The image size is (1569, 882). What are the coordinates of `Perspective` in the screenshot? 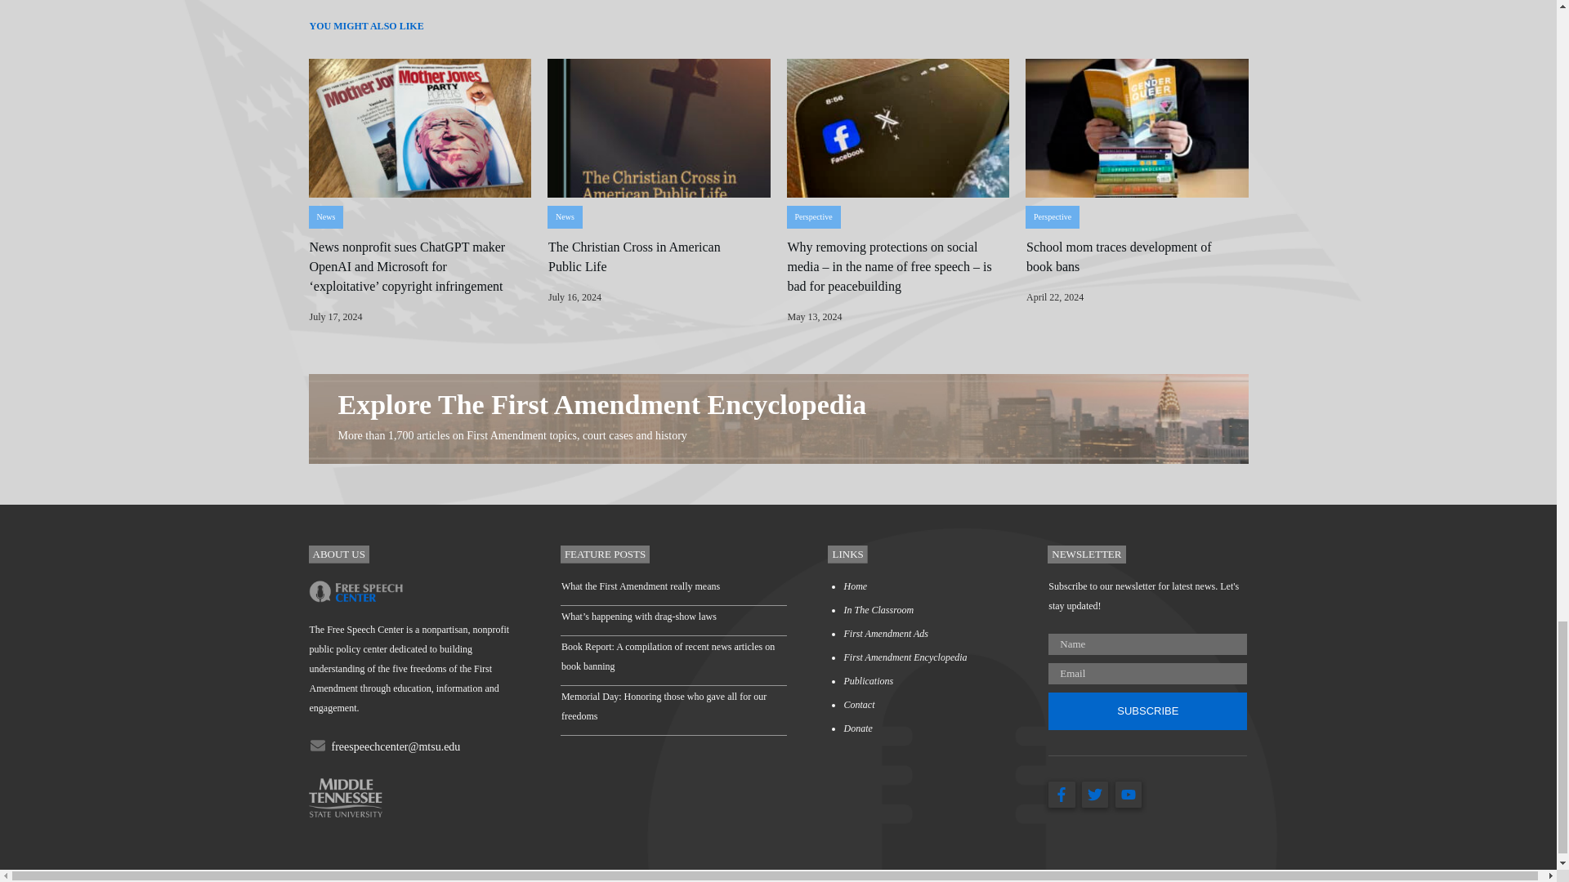 It's located at (1053, 217).